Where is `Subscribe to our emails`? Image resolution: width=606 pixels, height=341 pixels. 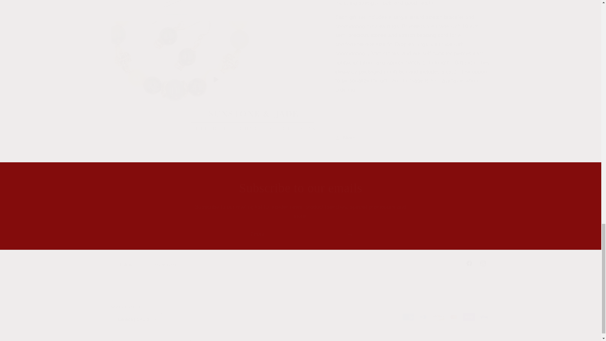
Subscribe to our emails is located at coordinates (162, 4).